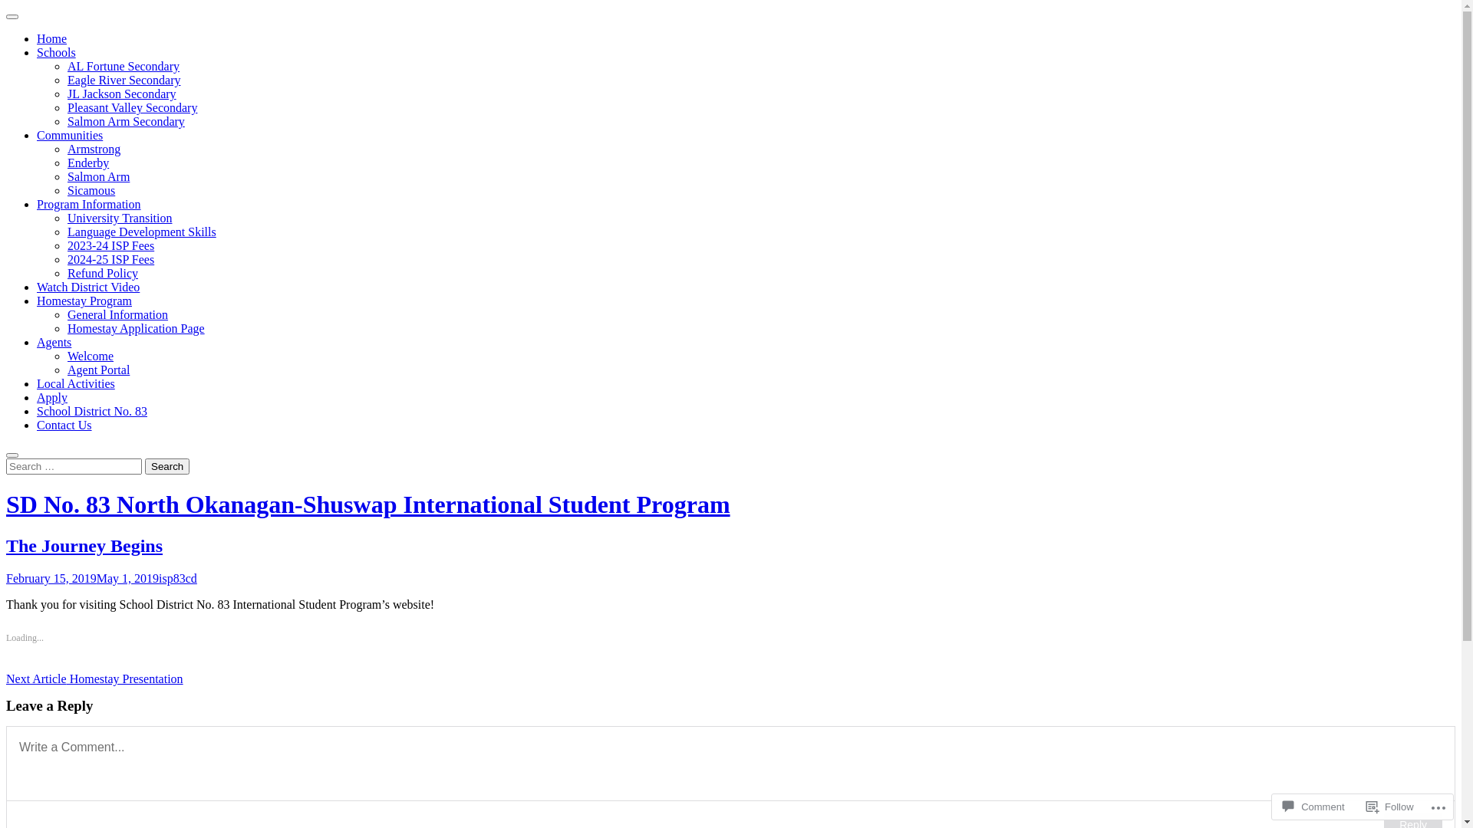 This screenshot has height=828, width=1473. What do you see at coordinates (95, 678) in the screenshot?
I see `Next Article Homestay Presentation` at bounding box center [95, 678].